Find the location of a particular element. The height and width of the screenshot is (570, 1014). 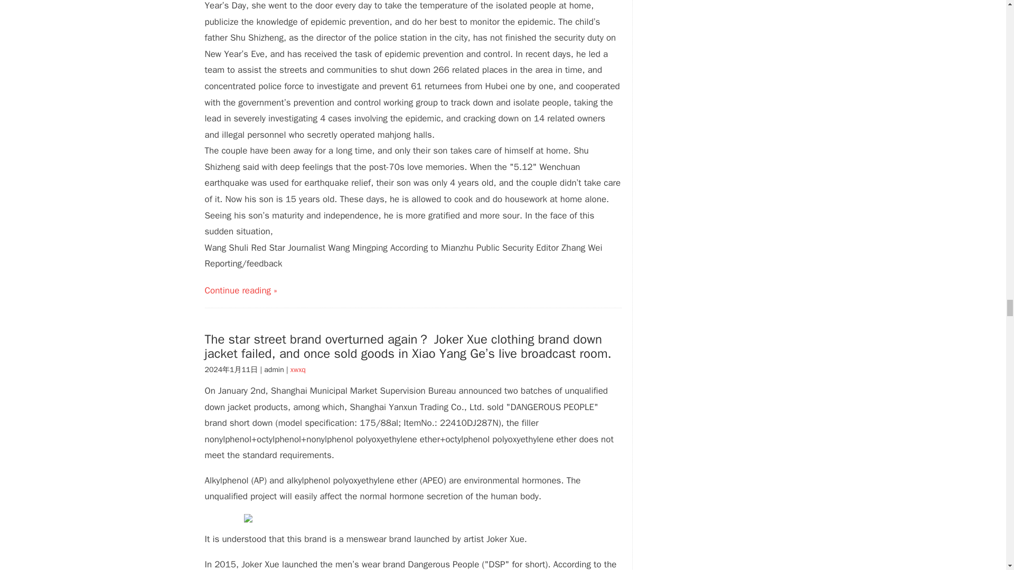

xwxq is located at coordinates (298, 369).